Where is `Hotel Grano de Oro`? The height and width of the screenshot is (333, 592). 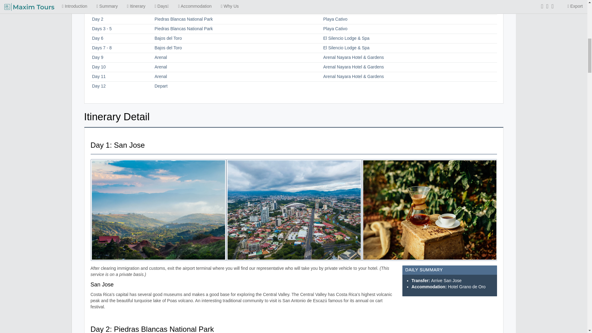 Hotel Grano de Oro is located at coordinates (342, 9).